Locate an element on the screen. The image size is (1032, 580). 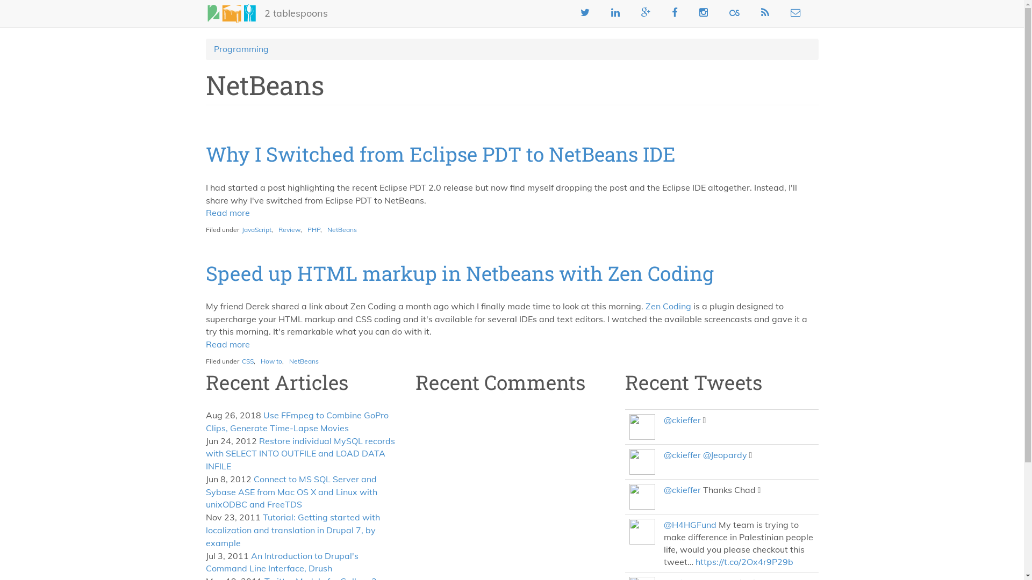
NetBeans is located at coordinates (304, 361).